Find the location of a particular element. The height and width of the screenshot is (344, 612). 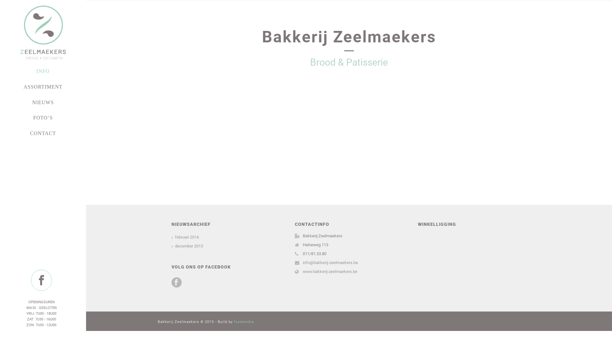

NIEUWS is located at coordinates (43, 103).